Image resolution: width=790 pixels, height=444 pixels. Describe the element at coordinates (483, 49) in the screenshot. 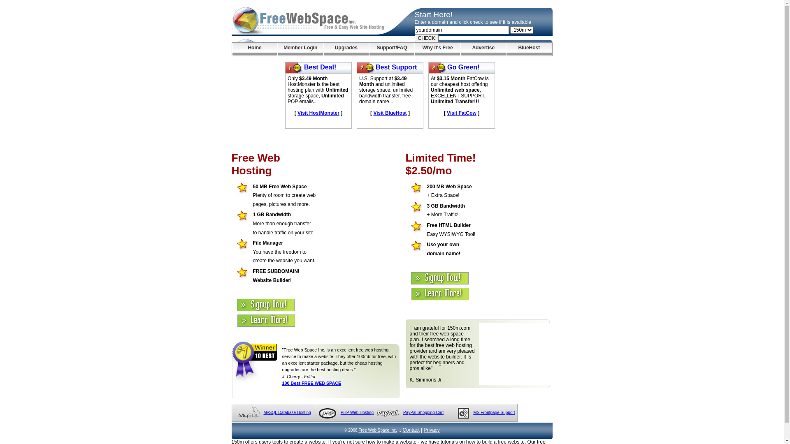

I see `Advertise` at that location.